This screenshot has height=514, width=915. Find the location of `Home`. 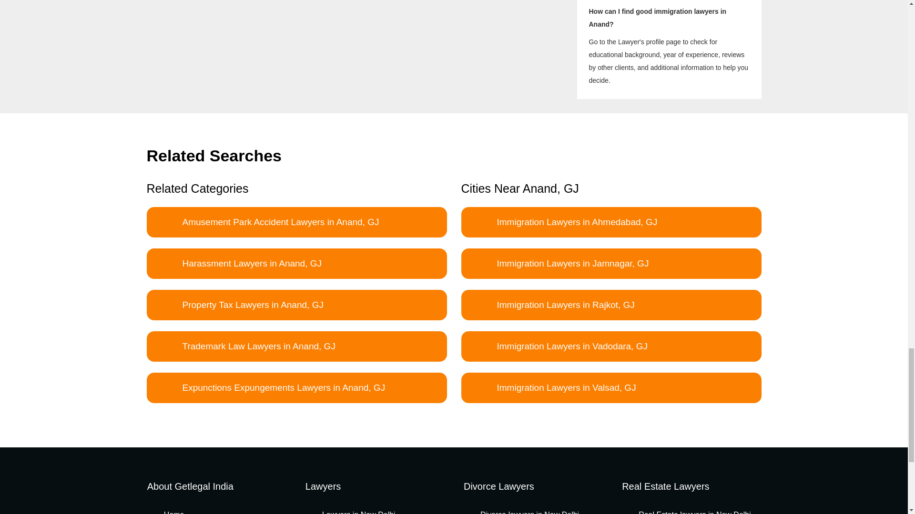

Home is located at coordinates (168, 512).